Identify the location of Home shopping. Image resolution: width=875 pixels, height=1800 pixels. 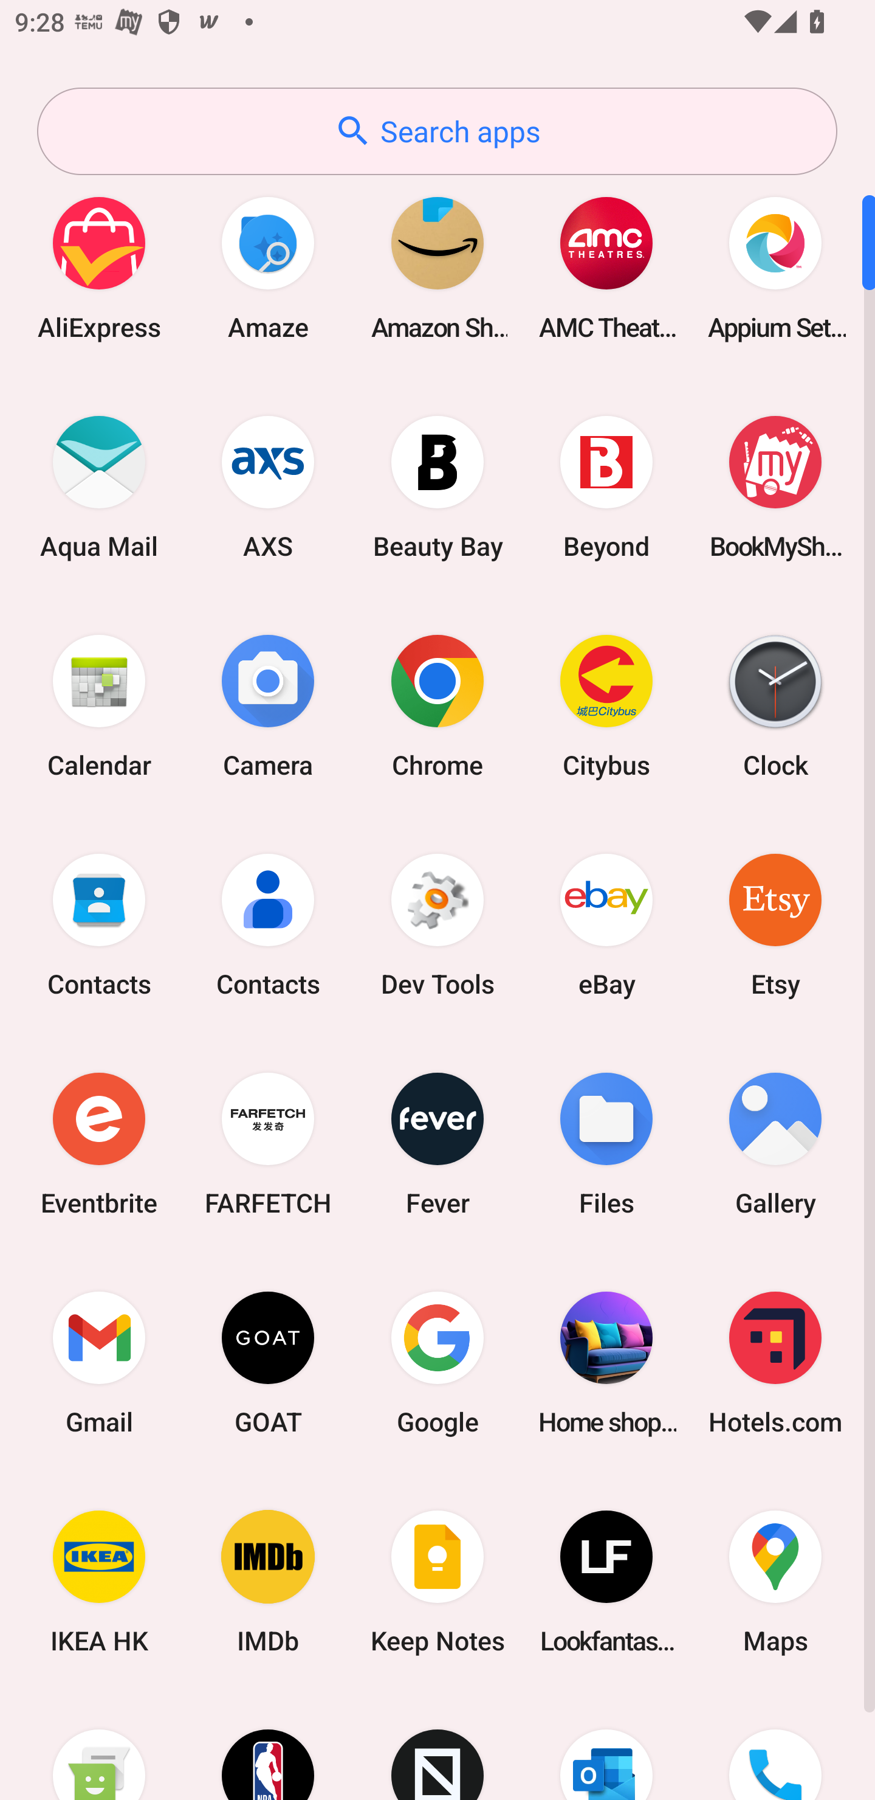
(606, 1362).